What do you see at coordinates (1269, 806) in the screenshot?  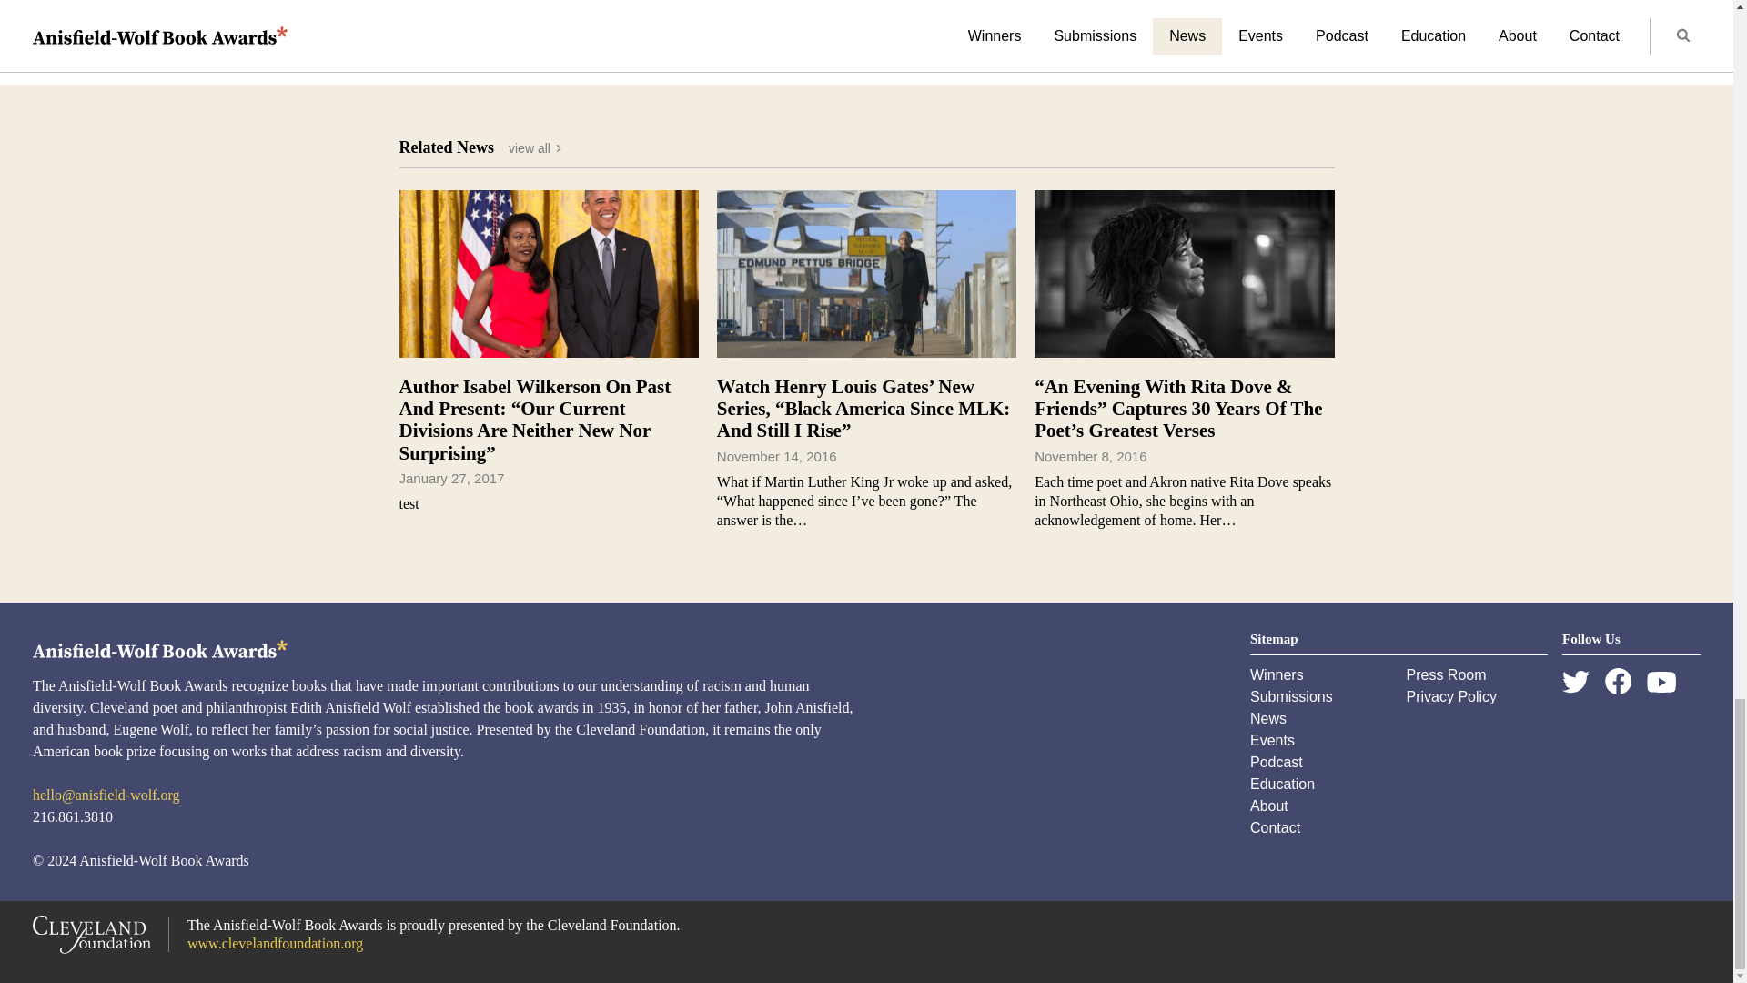 I see `About` at bounding box center [1269, 806].